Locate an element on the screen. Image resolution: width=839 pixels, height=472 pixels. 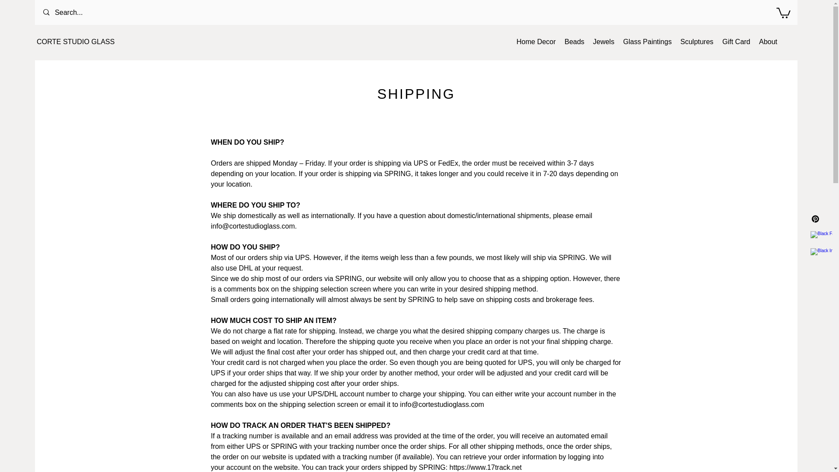
Gift Card is located at coordinates (736, 42).